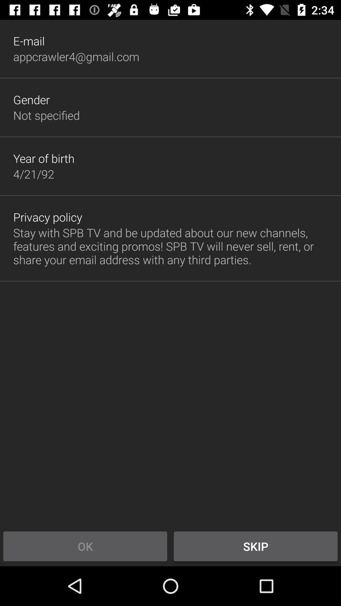 The image size is (341, 606). I want to click on choose icon below the e-mail icon, so click(76, 56).